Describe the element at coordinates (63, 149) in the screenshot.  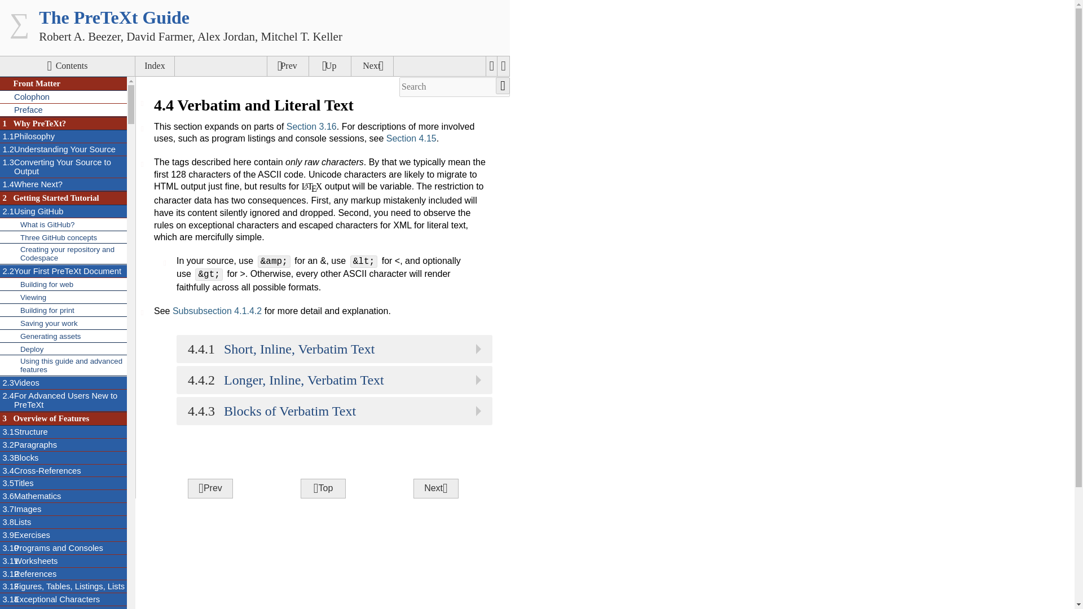
I see `Three GitHub concepts` at that location.